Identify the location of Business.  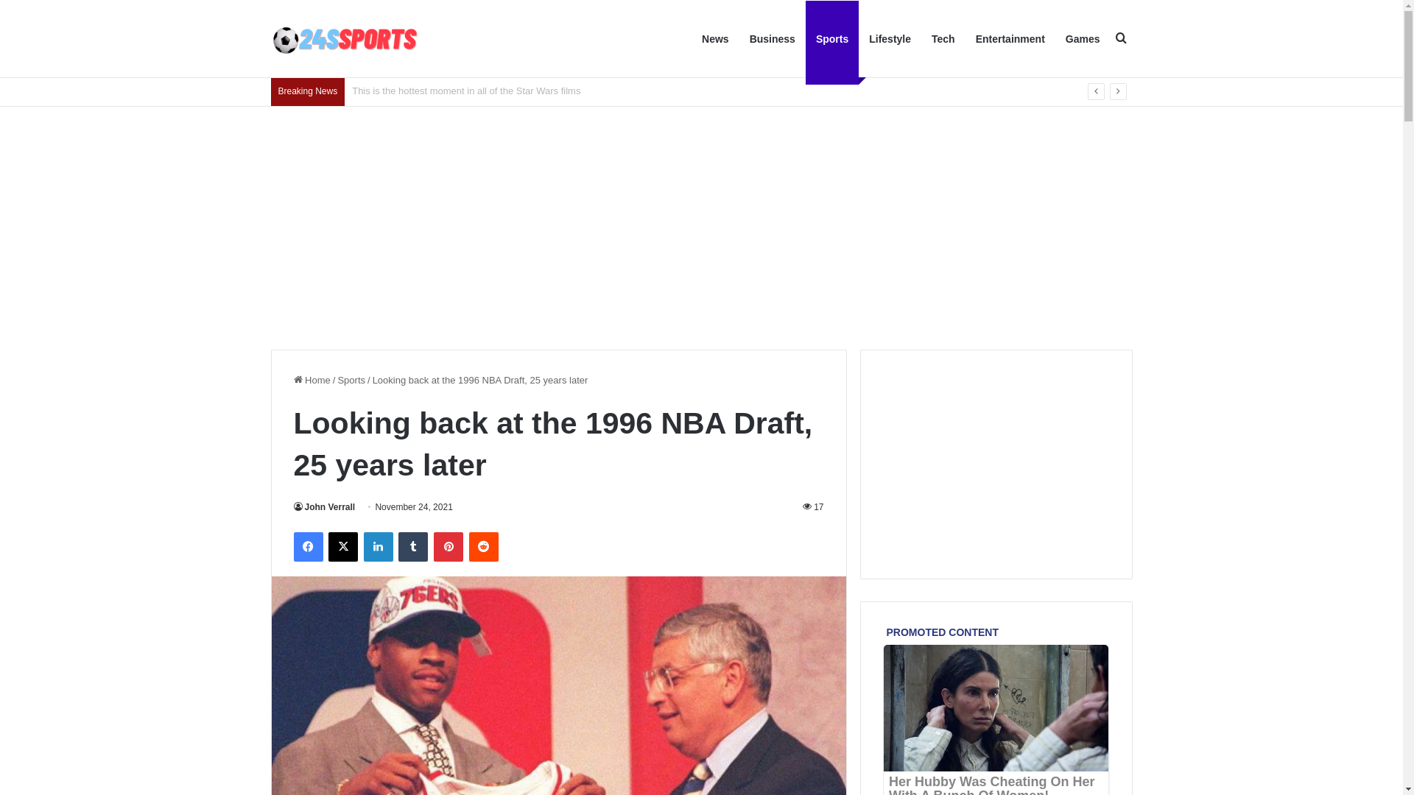
(773, 39).